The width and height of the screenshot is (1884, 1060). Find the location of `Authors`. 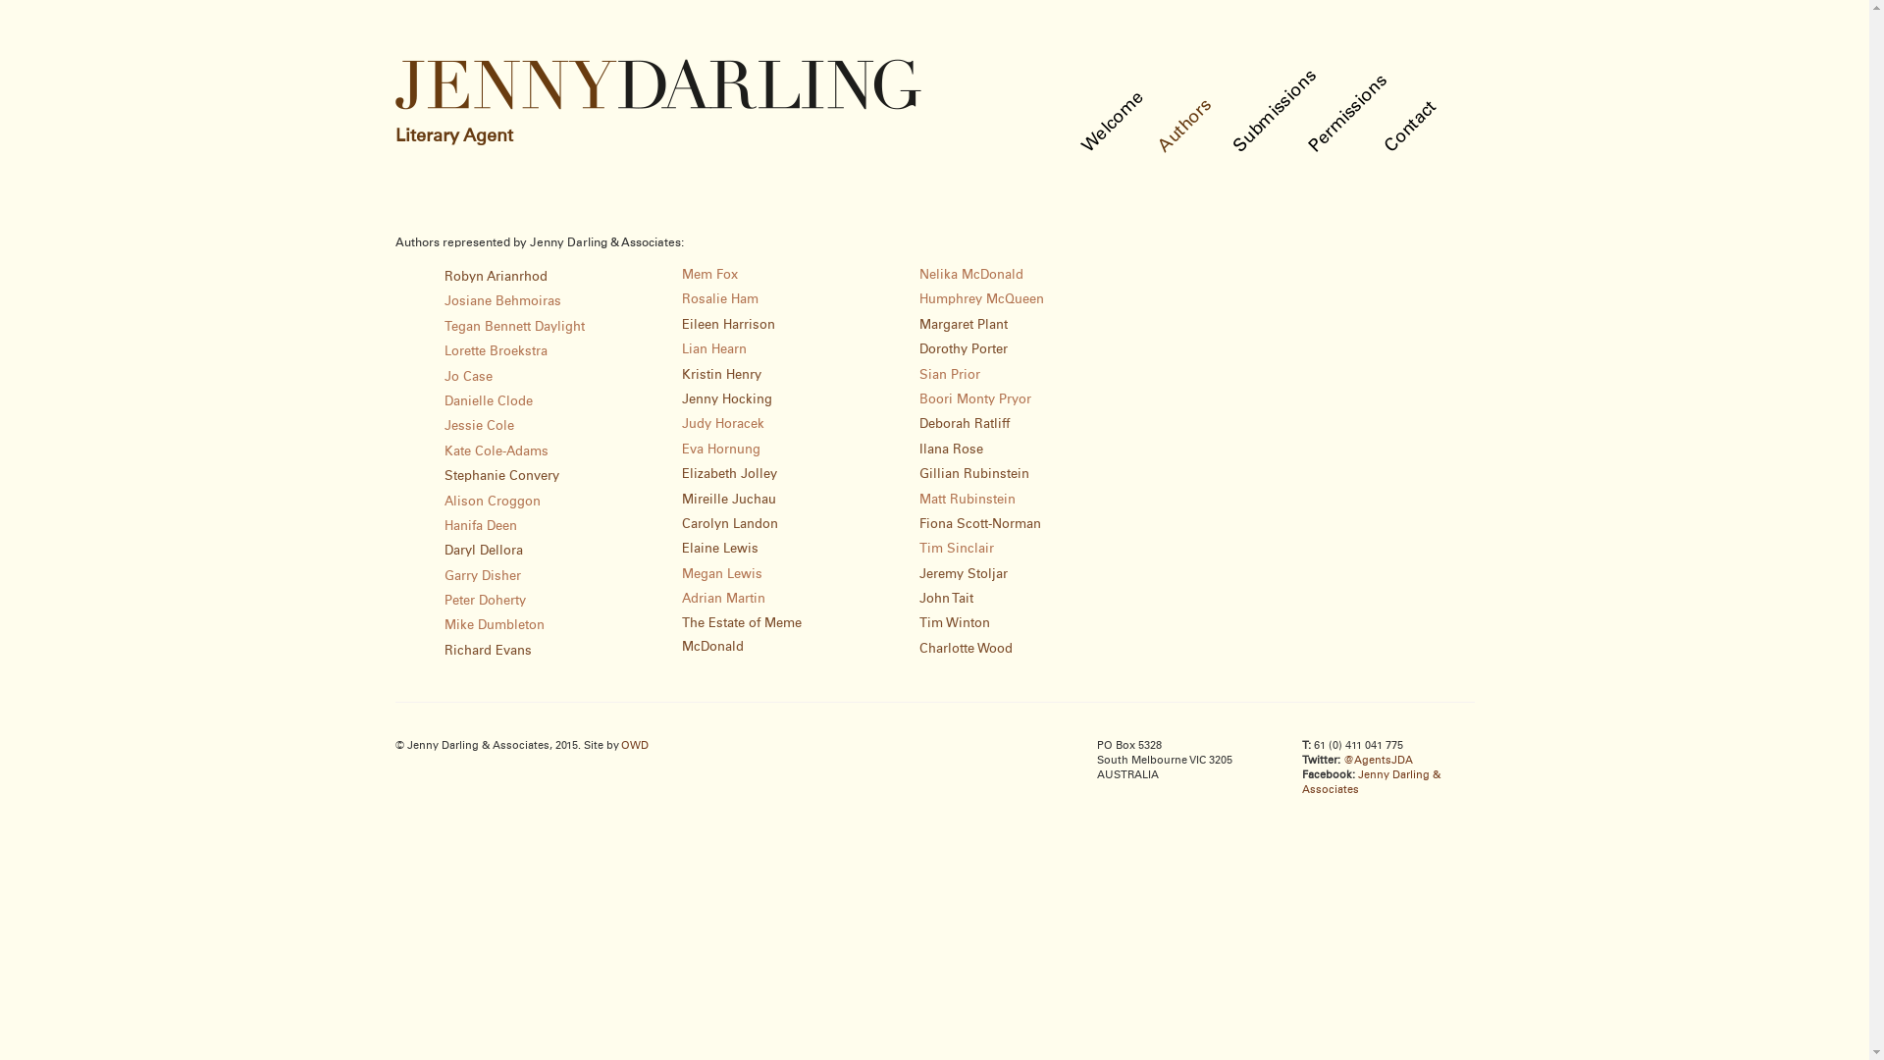

Authors is located at coordinates (1188, 105).